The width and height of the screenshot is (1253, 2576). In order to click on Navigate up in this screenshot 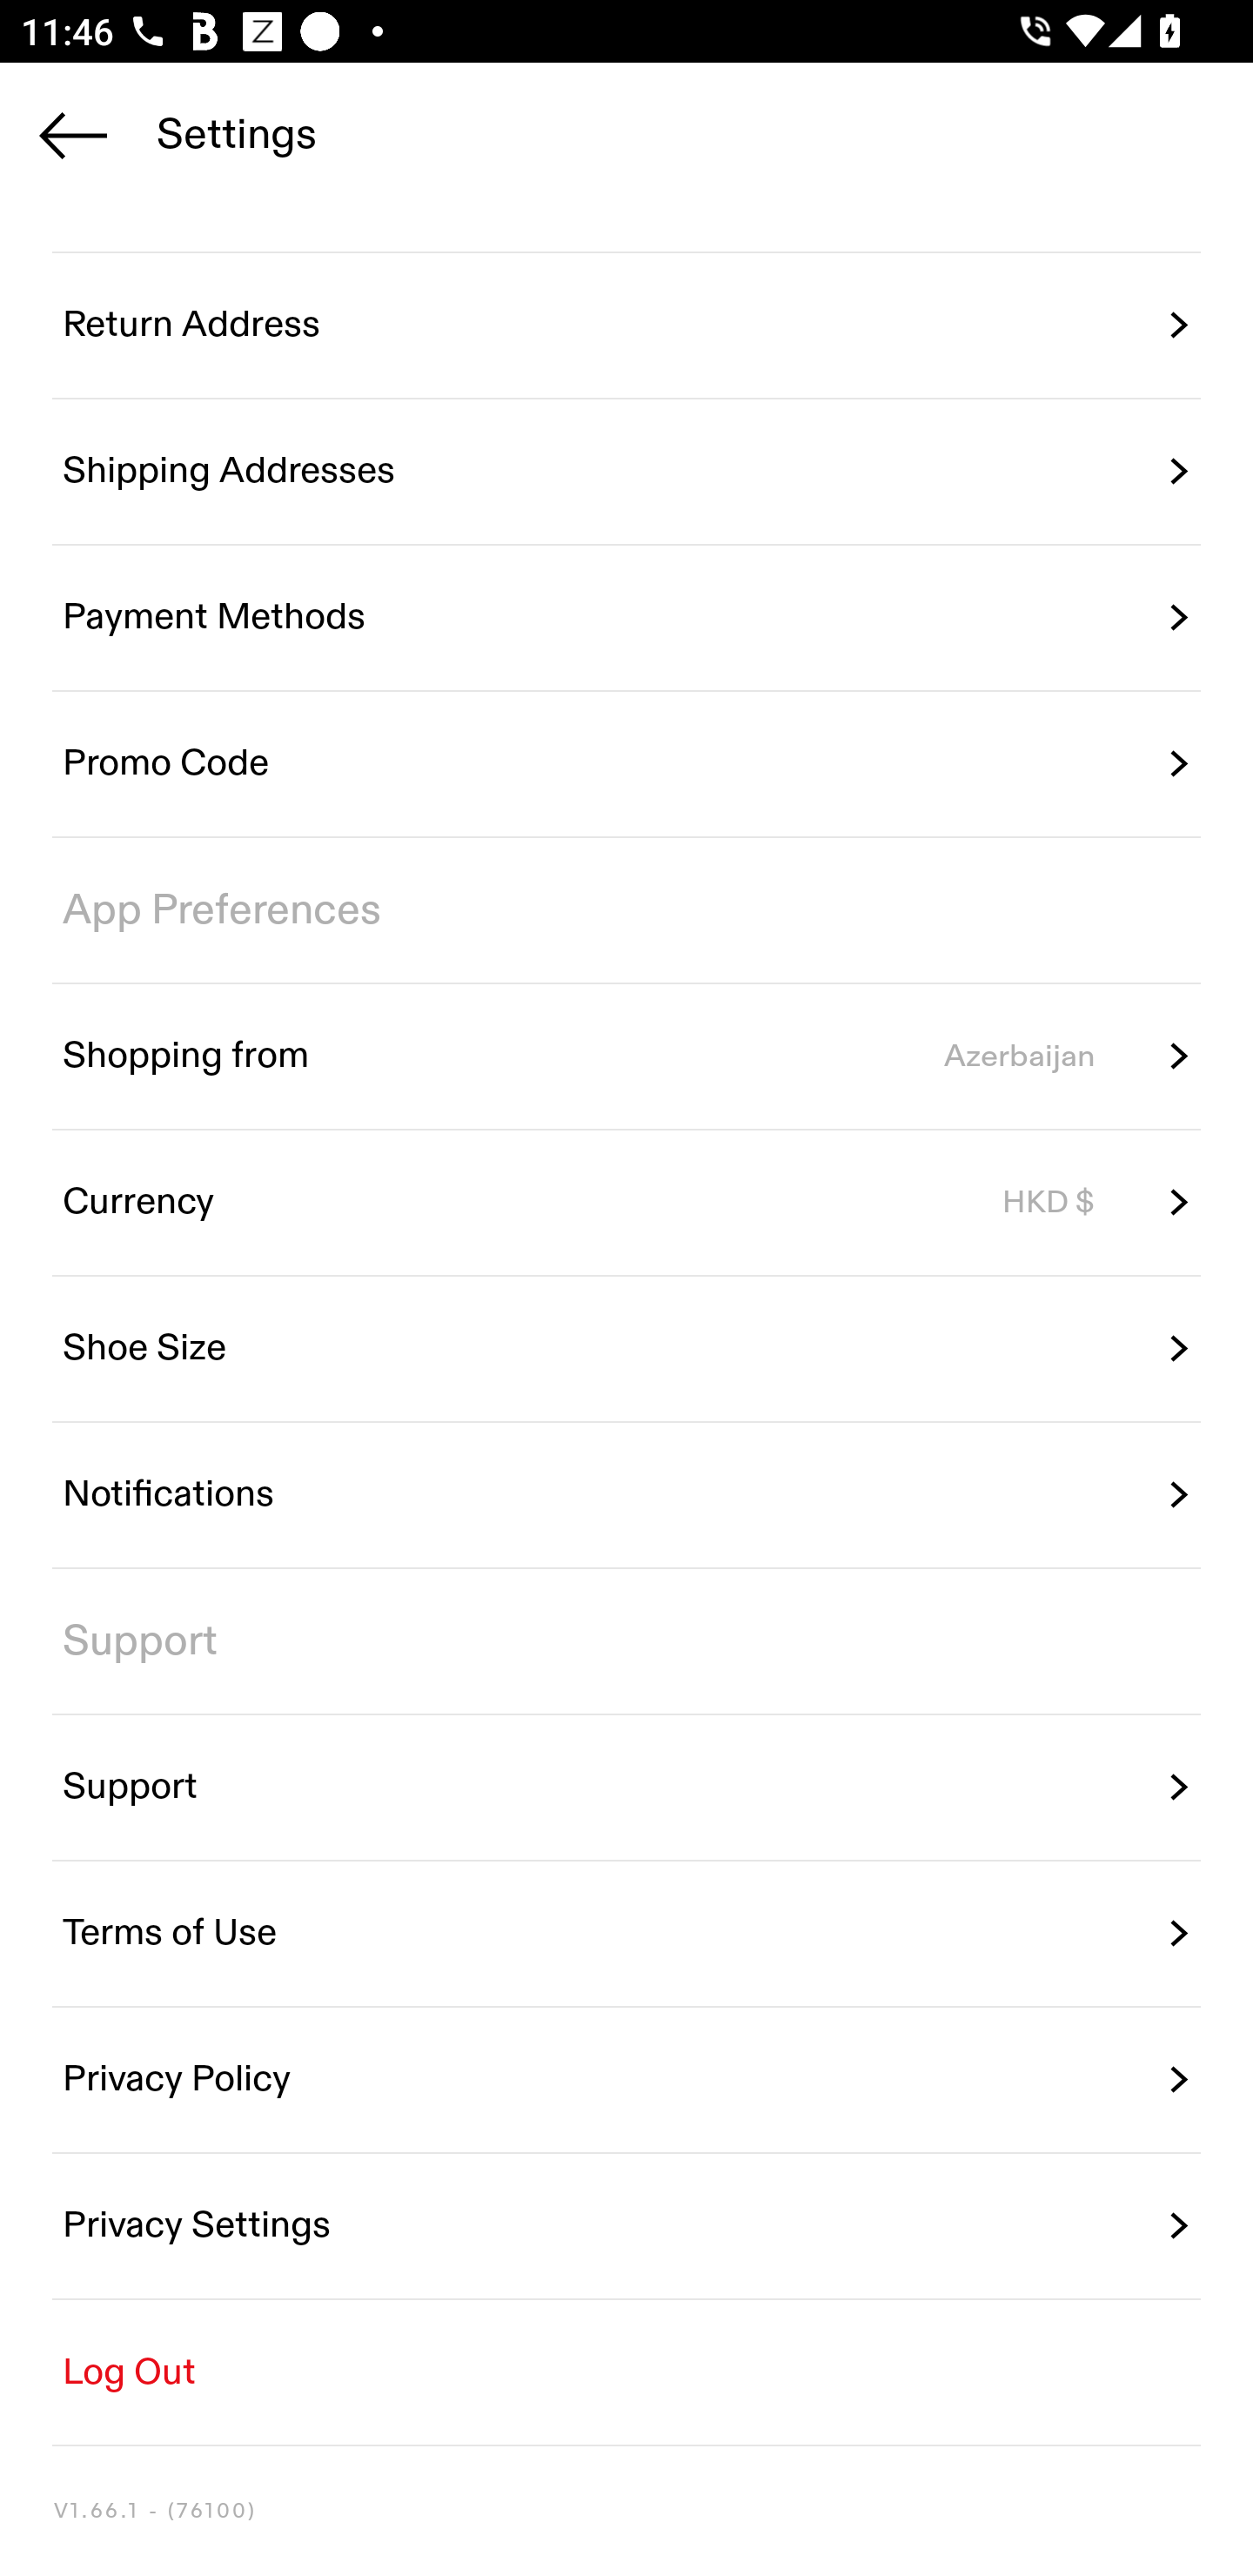, I will do `click(73, 135)`.